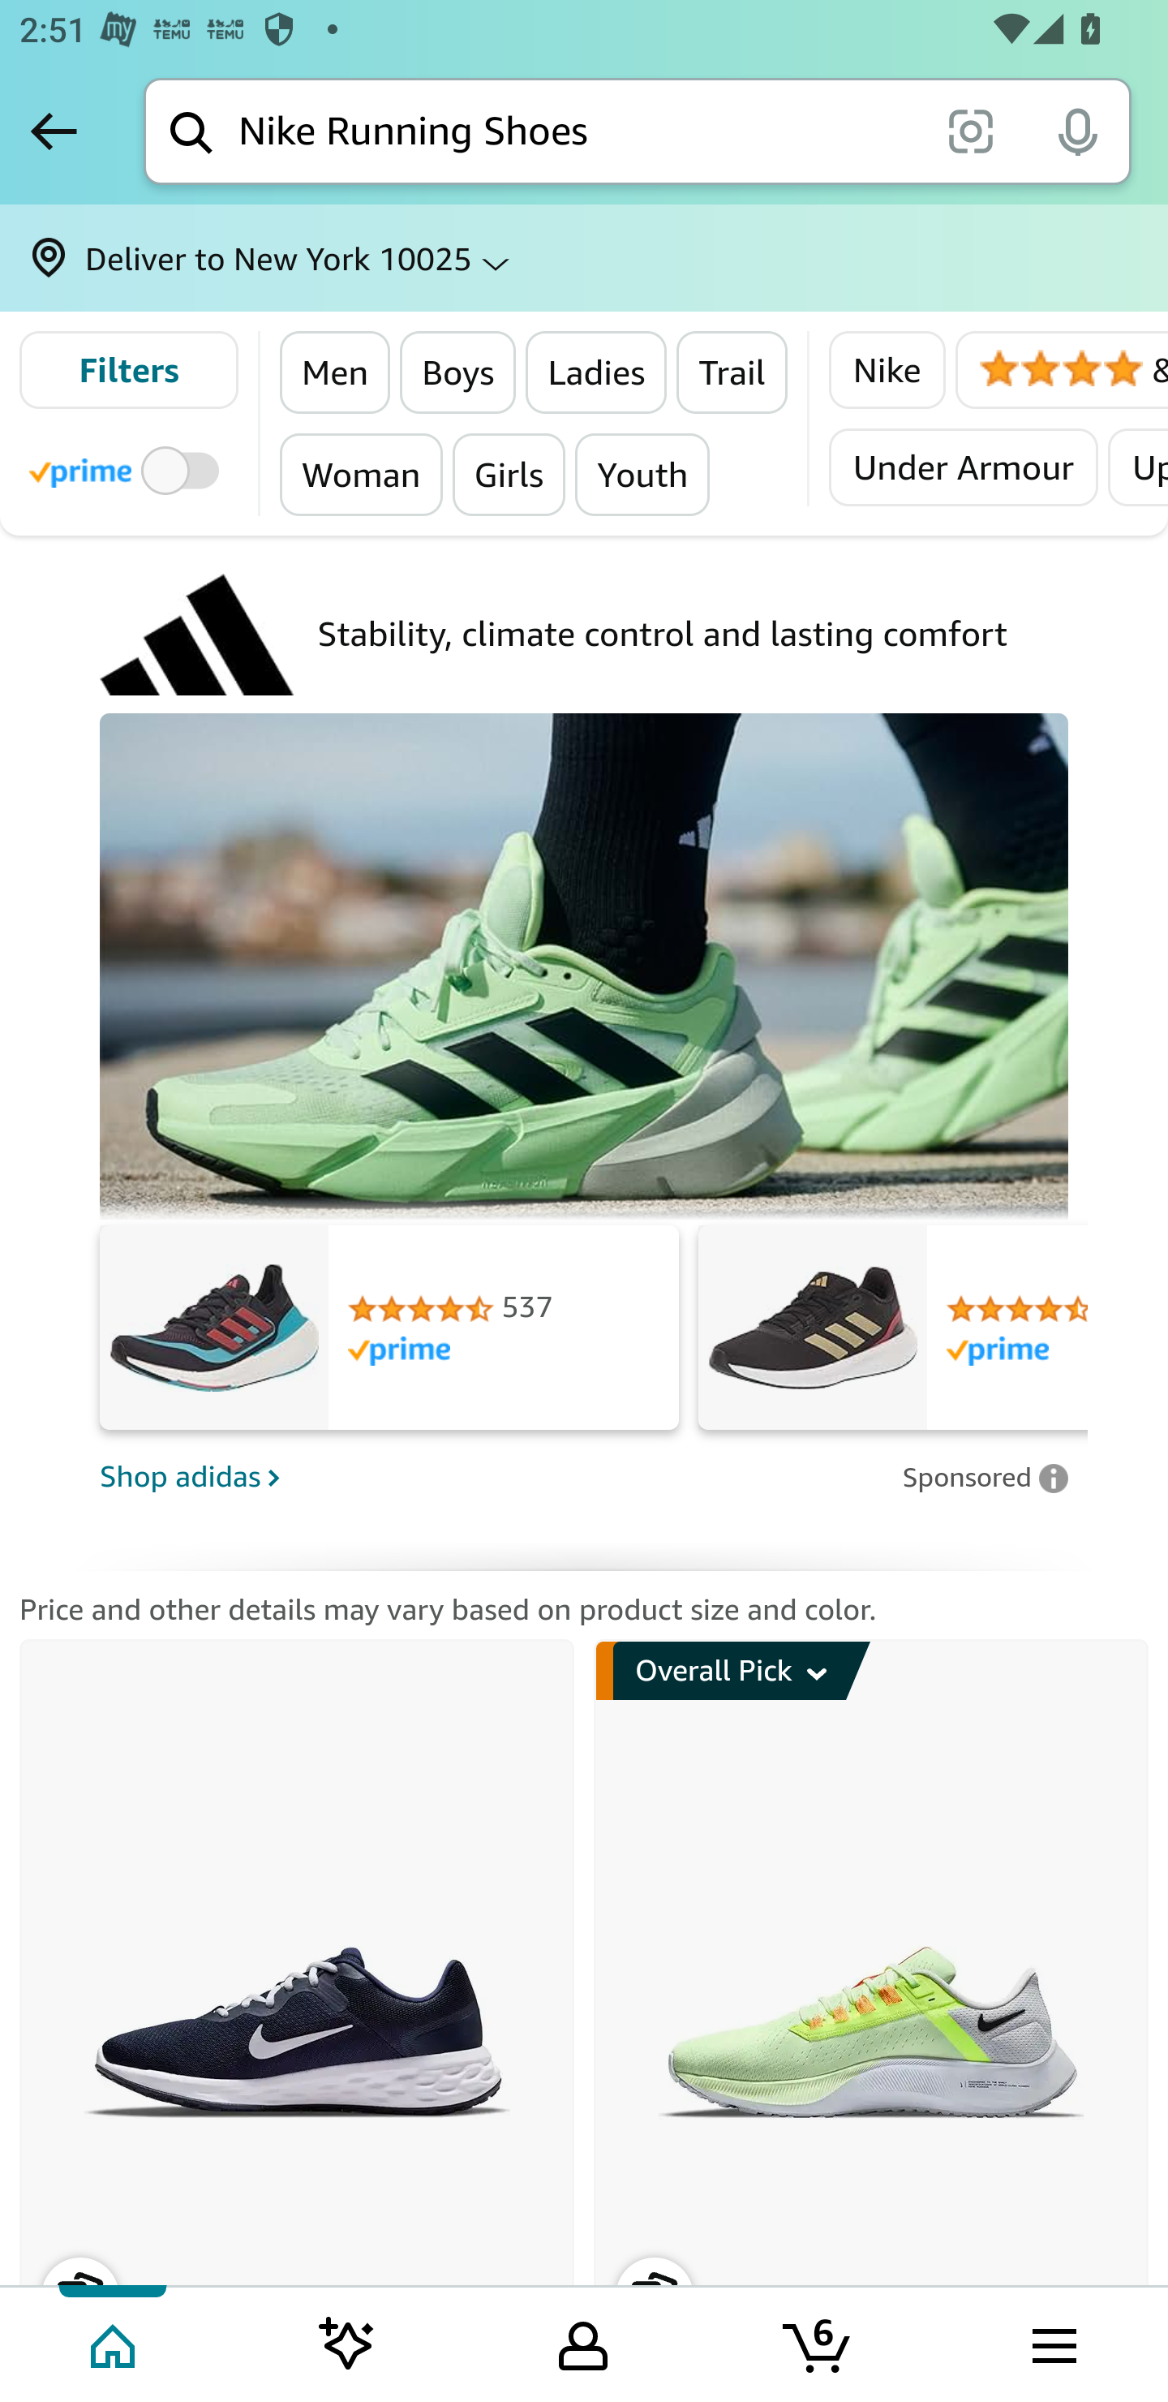 The image size is (1168, 2402). I want to click on Youth, so click(642, 474).